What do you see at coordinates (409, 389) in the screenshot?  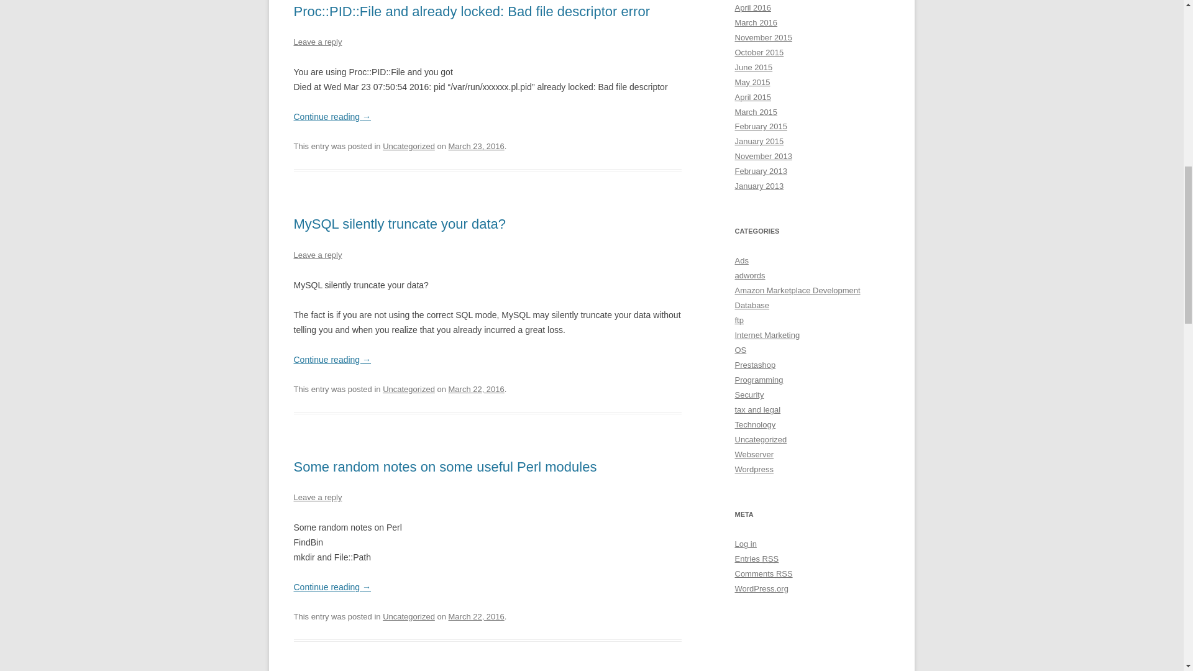 I see `Uncategorized` at bounding box center [409, 389].